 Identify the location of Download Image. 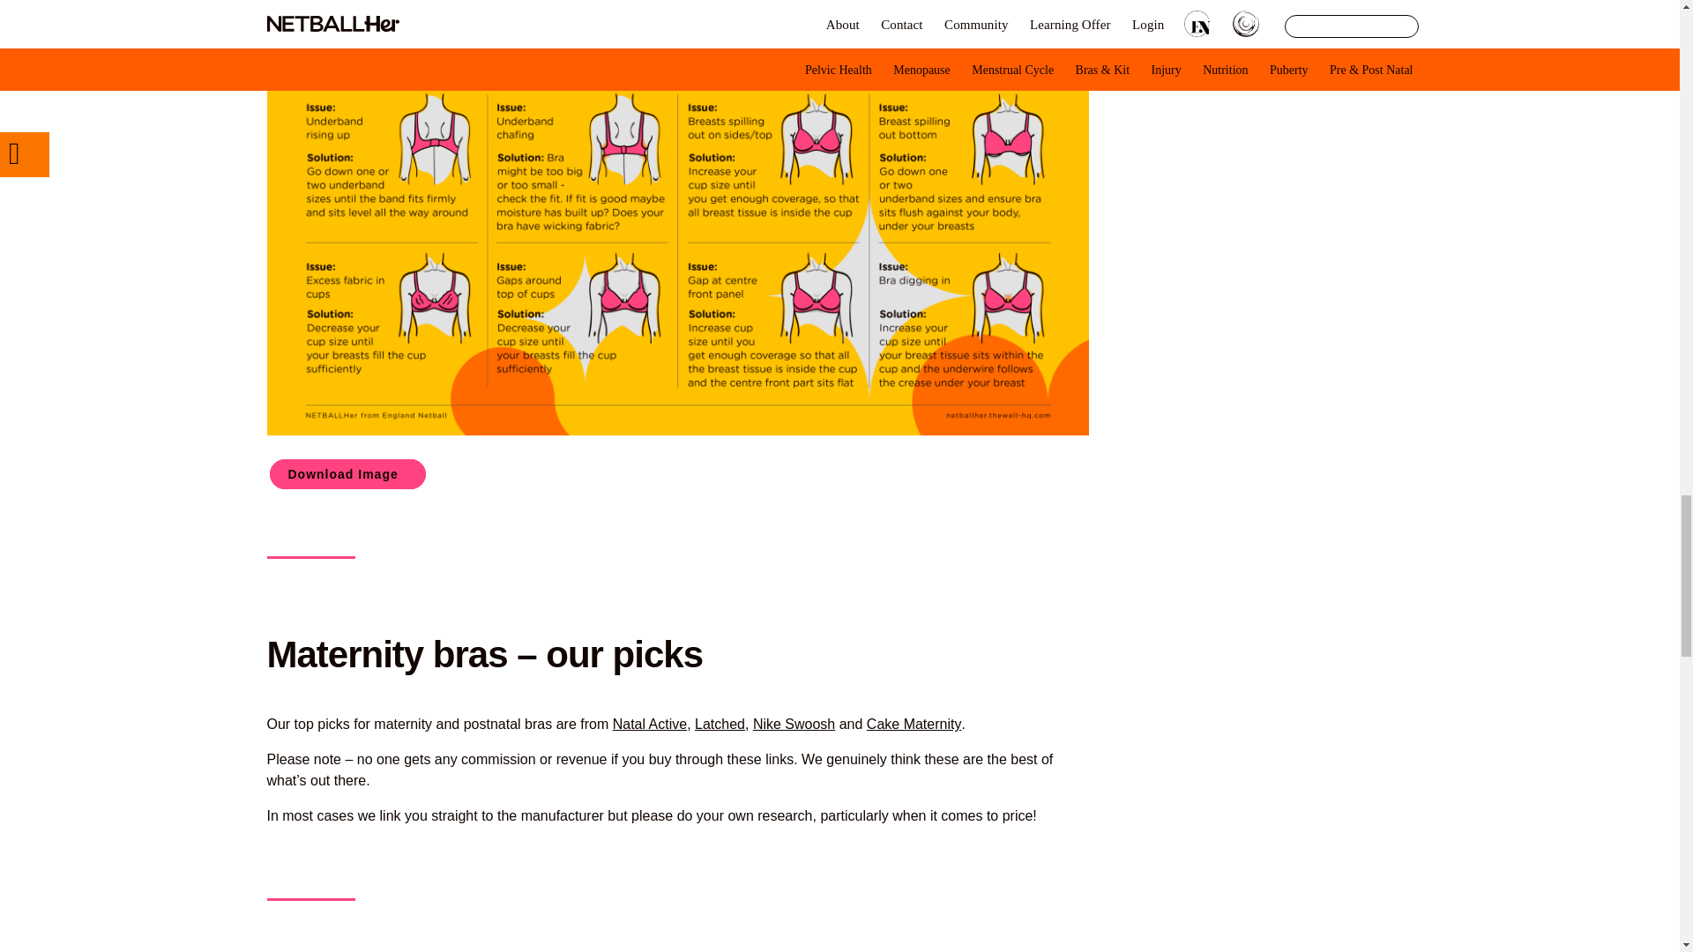
(347, 474).